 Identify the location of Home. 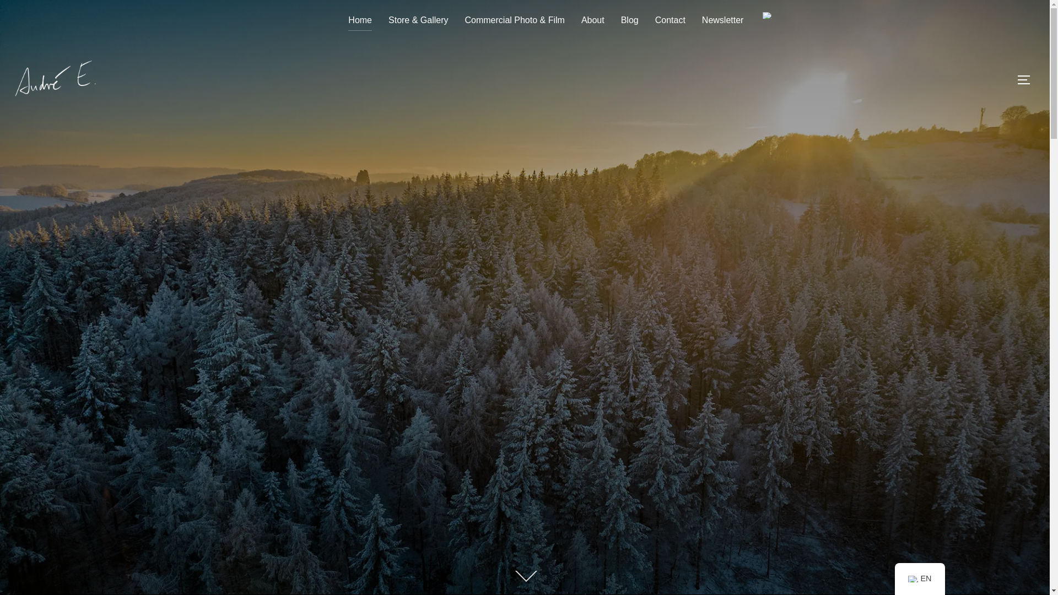
(360, 20).